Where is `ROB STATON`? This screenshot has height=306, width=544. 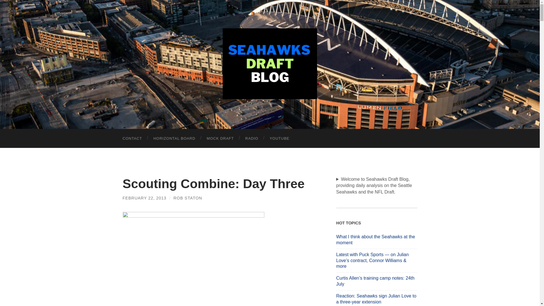 ROB STATON is located at coordinates (188, 198).